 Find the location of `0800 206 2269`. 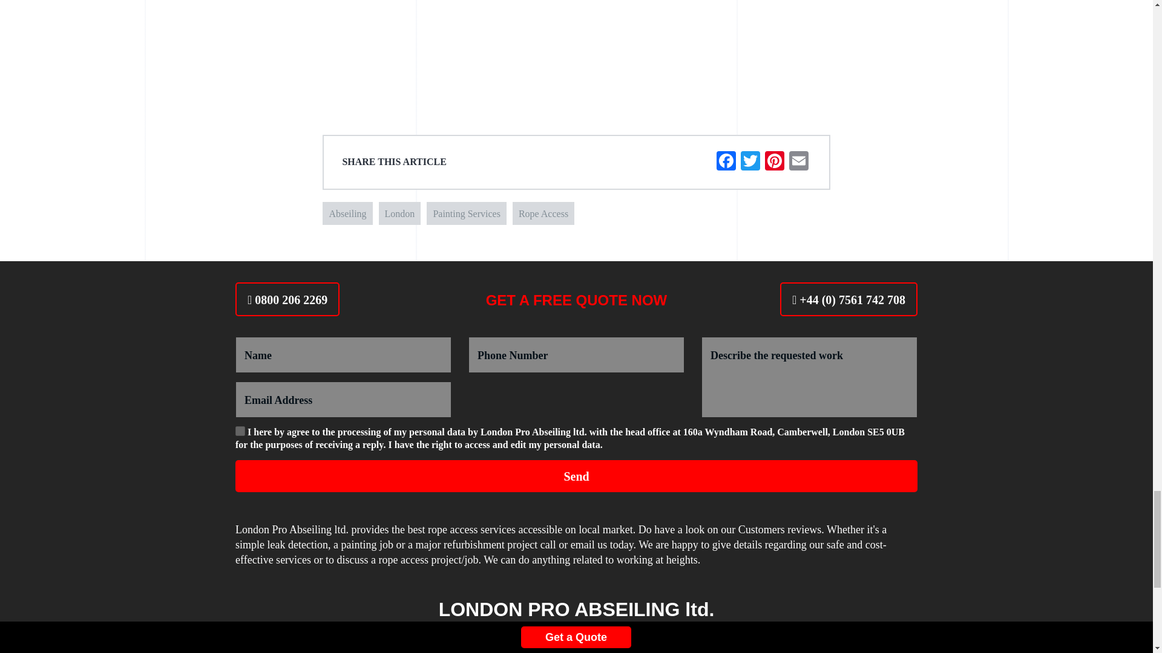

0800 206 2269 is located at coordinates (287, 299).